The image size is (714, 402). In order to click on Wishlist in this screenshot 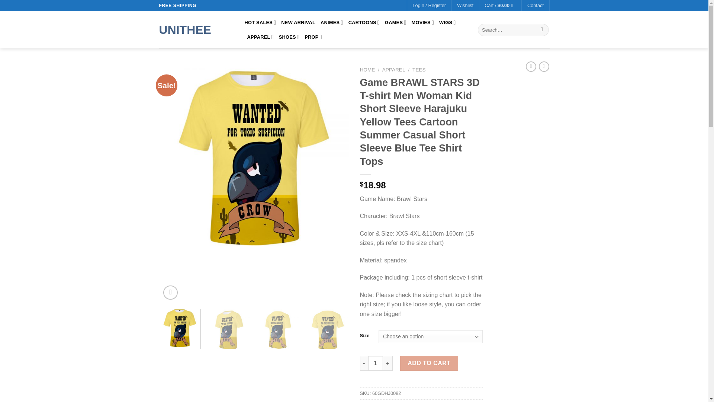, I will do `click(465, 6)`.